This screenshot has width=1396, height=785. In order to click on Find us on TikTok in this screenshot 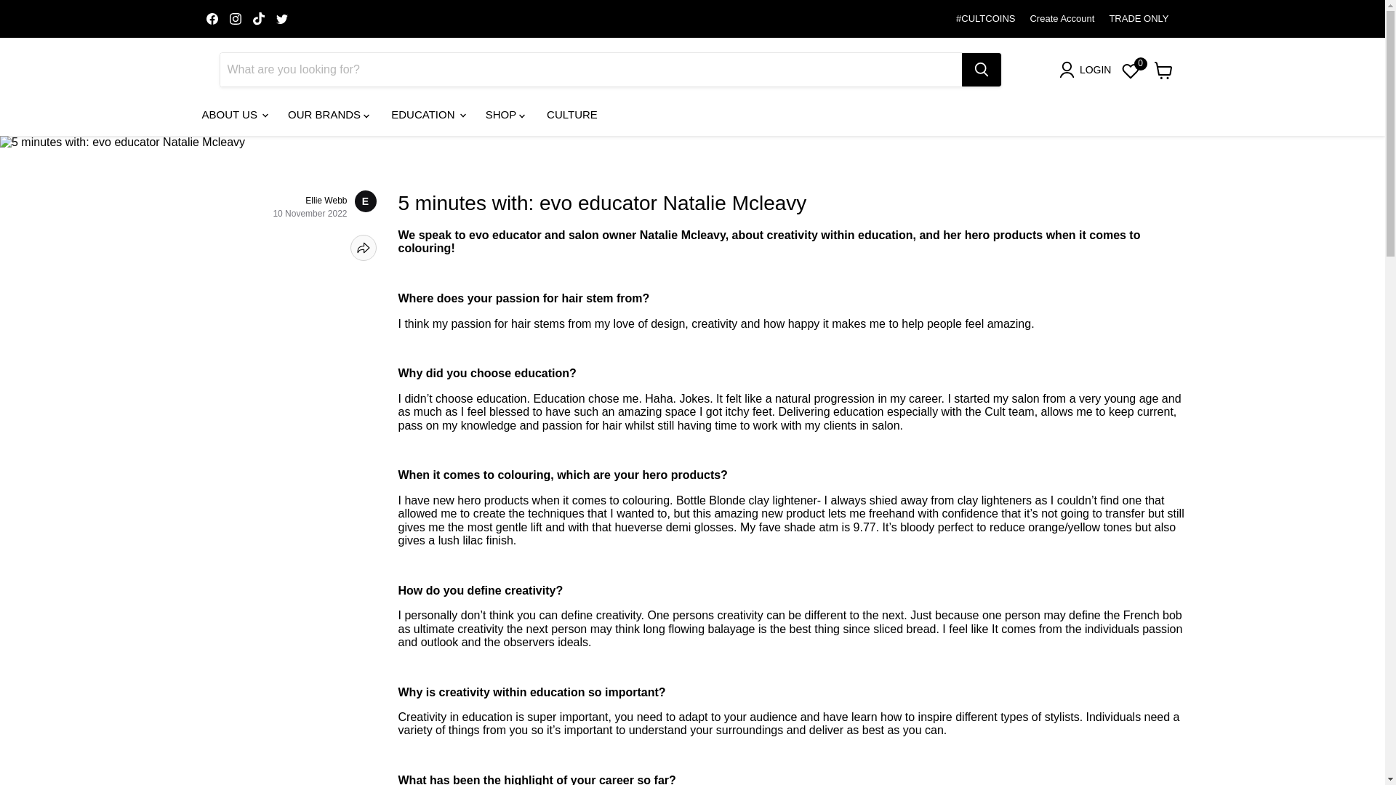, I will do `click(259, 18)`.